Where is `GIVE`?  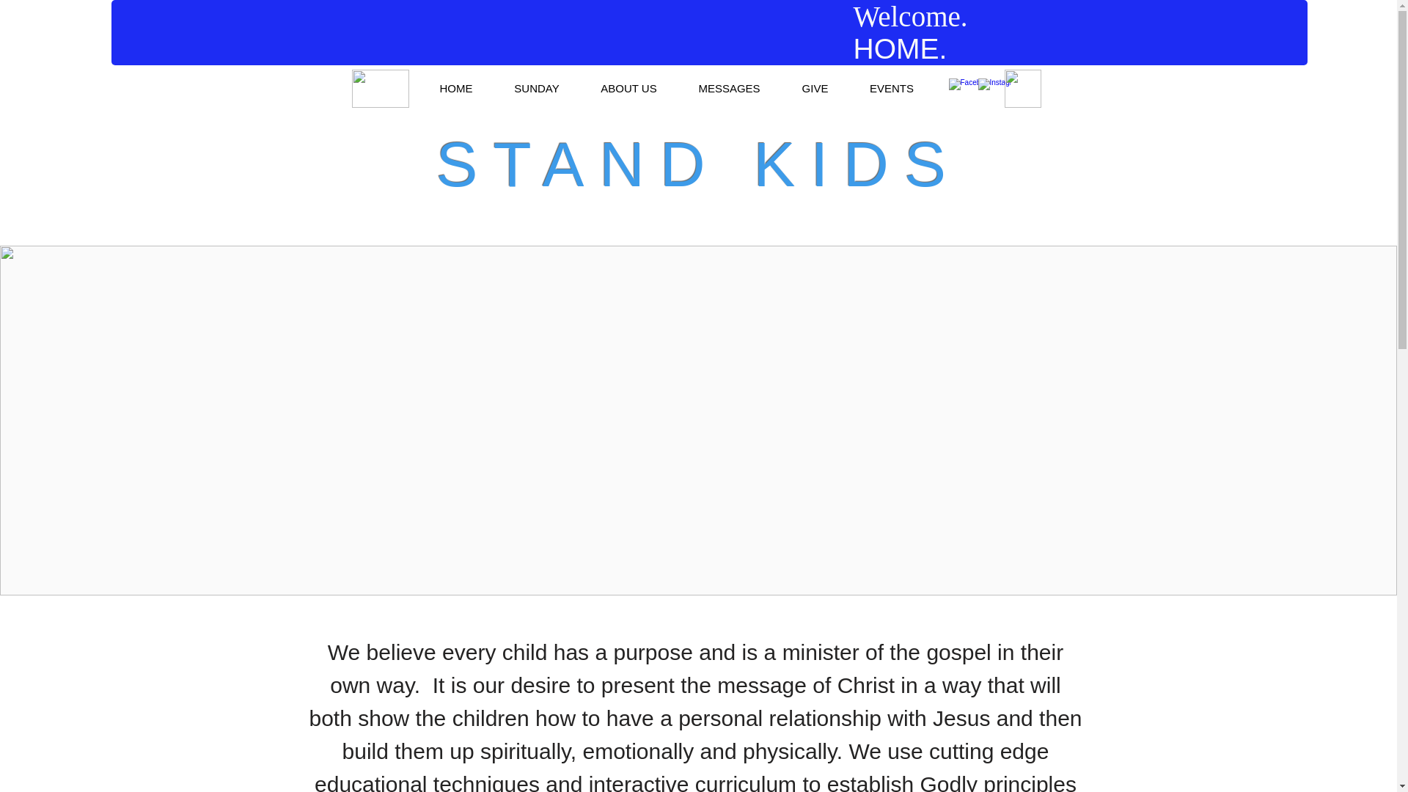 GIVE is located at coordinates (815, 88).